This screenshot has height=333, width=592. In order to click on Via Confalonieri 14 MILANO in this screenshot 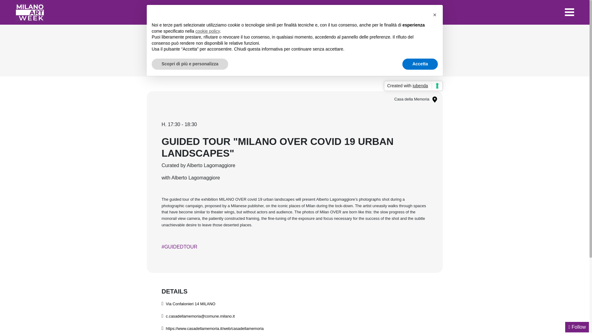, I will do `click(413, 86)`.